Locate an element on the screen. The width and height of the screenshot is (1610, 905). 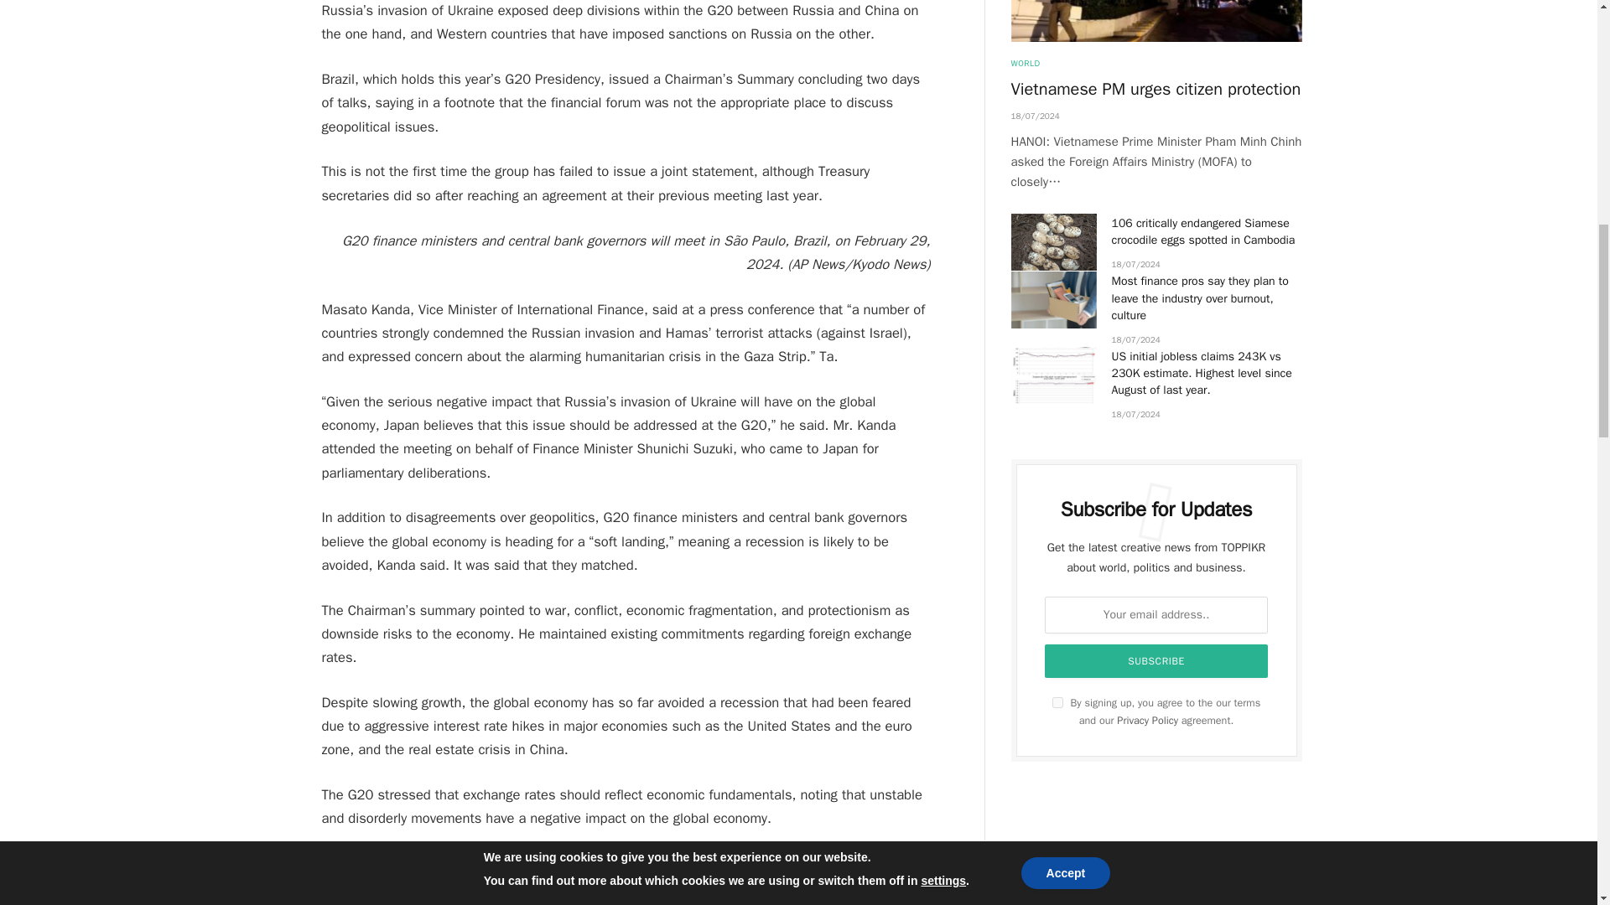
Subscribe is located at coordinates (1156, 660).